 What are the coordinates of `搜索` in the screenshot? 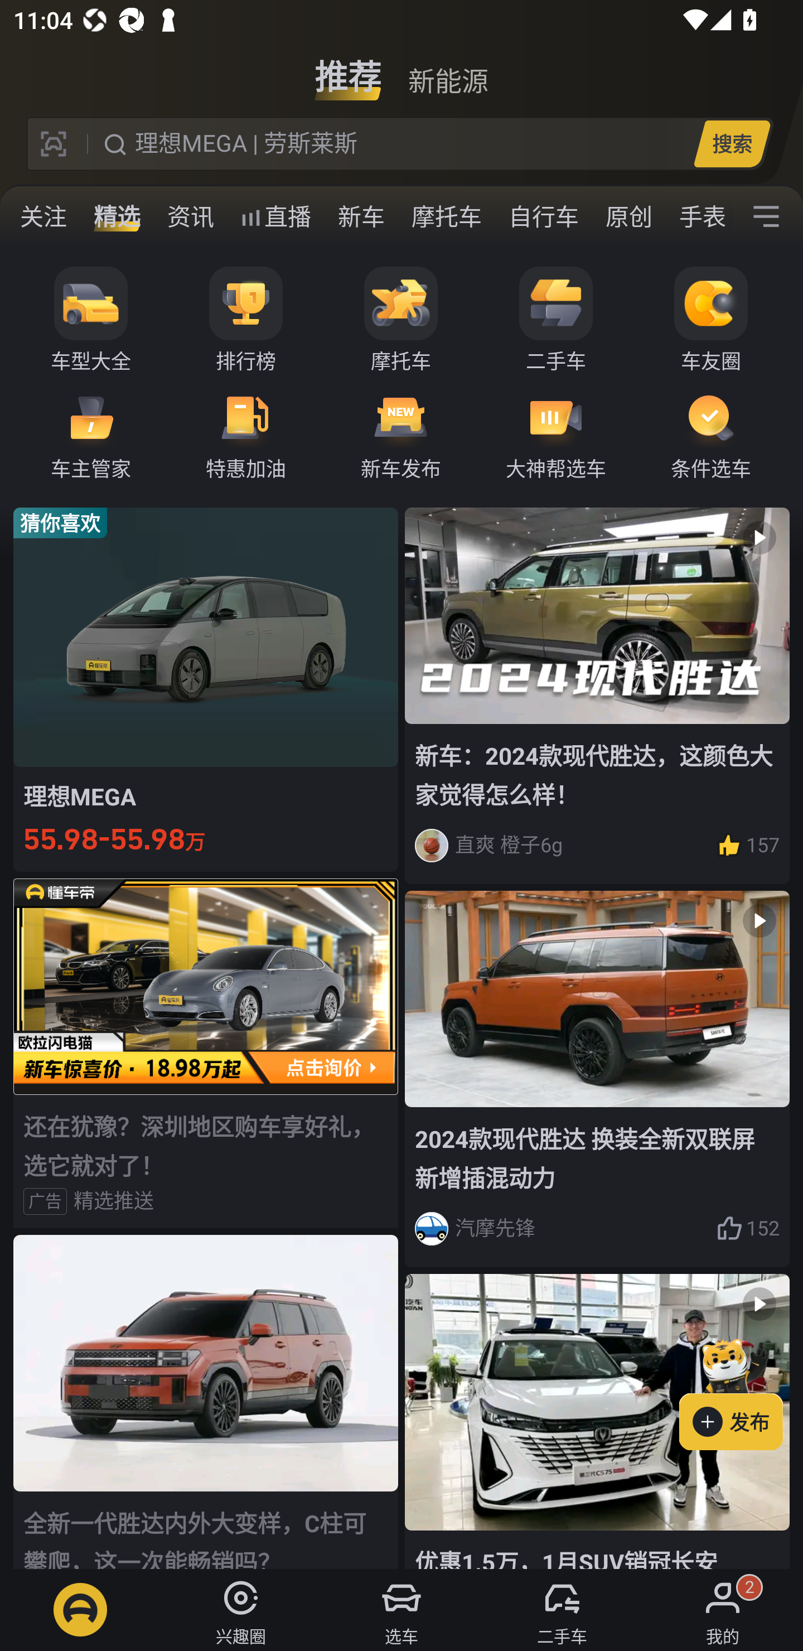 It's located at (732, 143).